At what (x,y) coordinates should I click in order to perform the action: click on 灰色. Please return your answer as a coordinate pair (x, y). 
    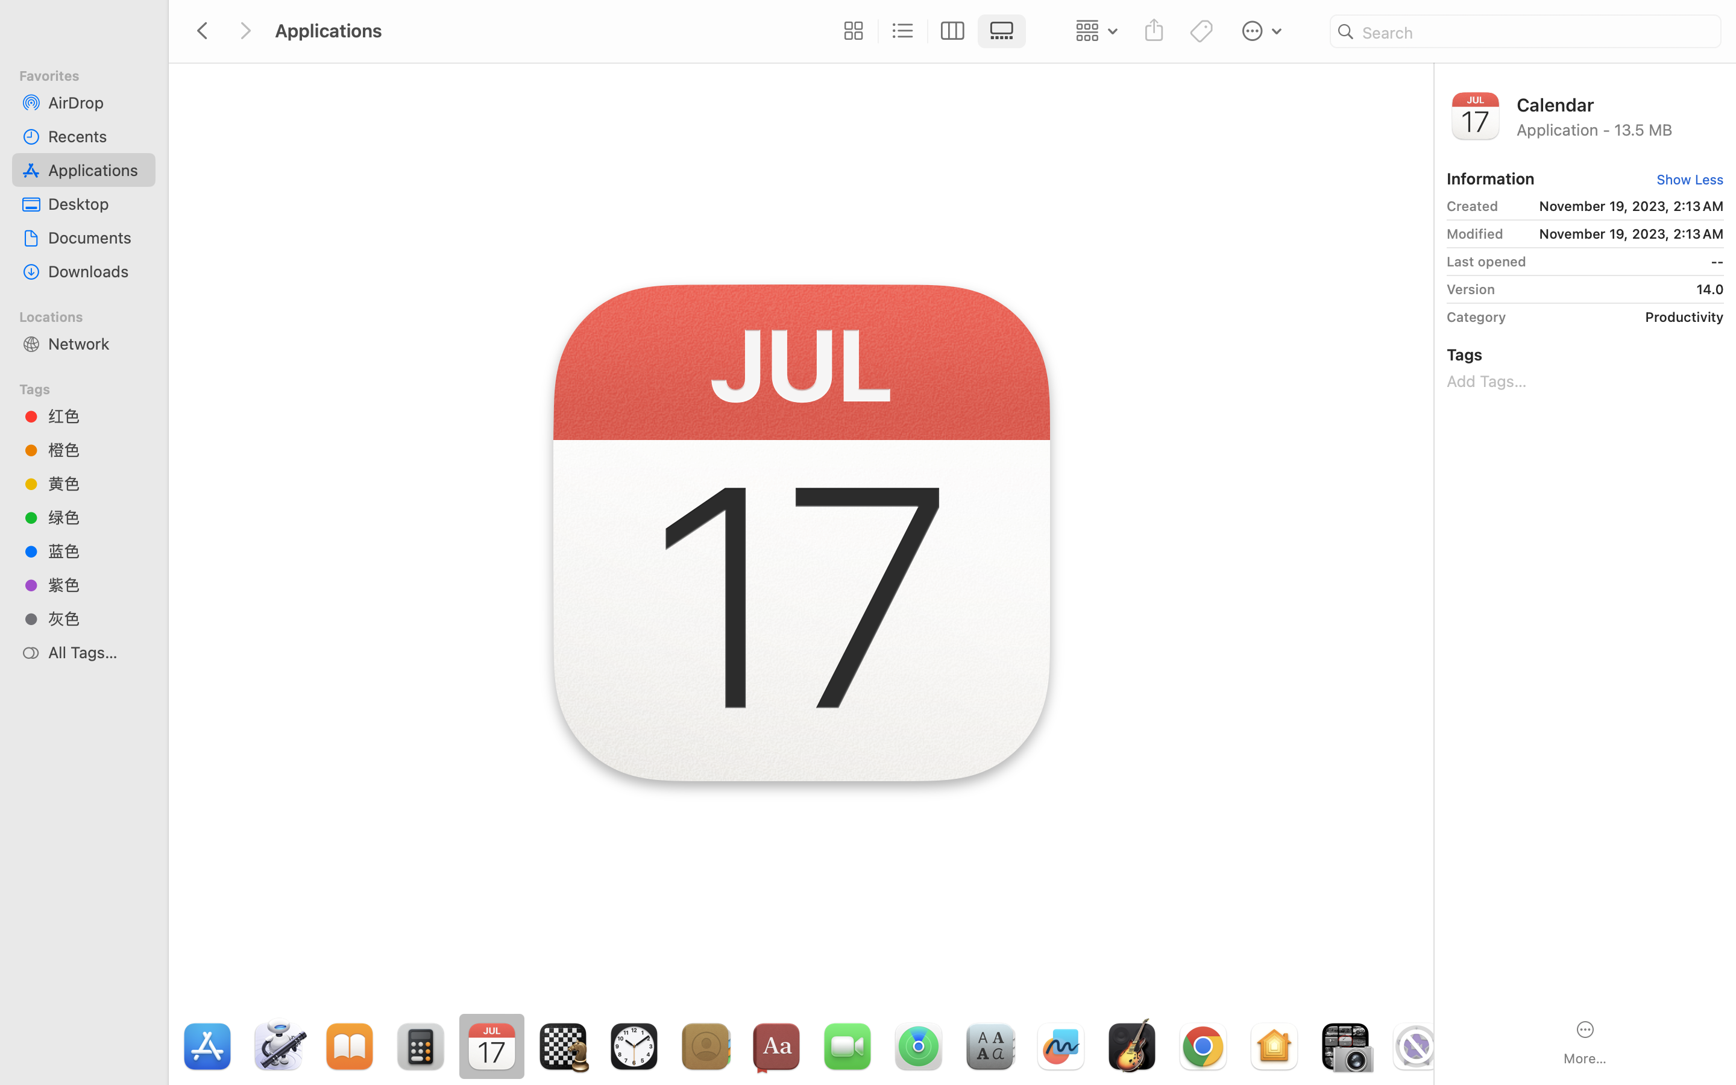
    Looking at the image, I should click on (97, 618).